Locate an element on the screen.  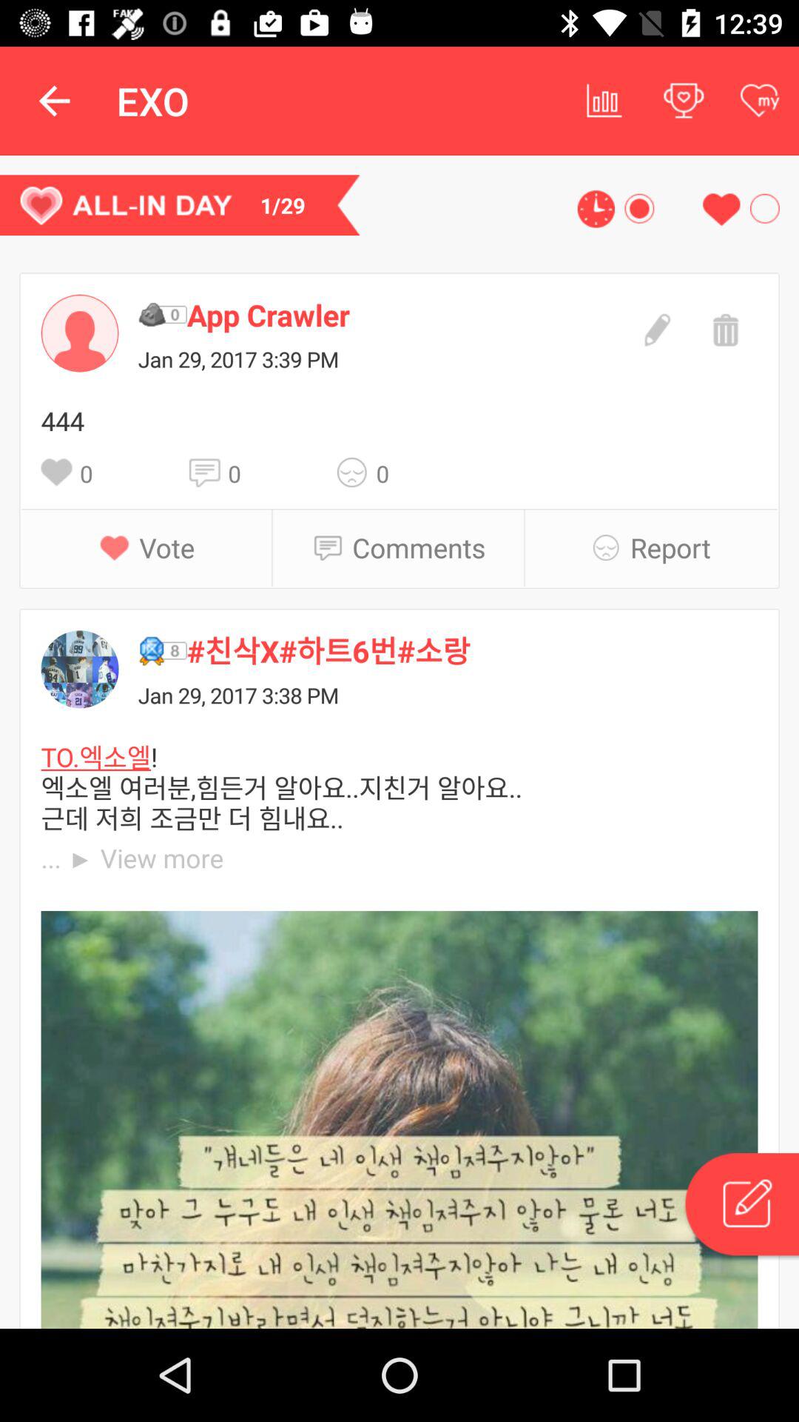
tap item above jan 29 2017 icon is located at coordinates (404, 314).